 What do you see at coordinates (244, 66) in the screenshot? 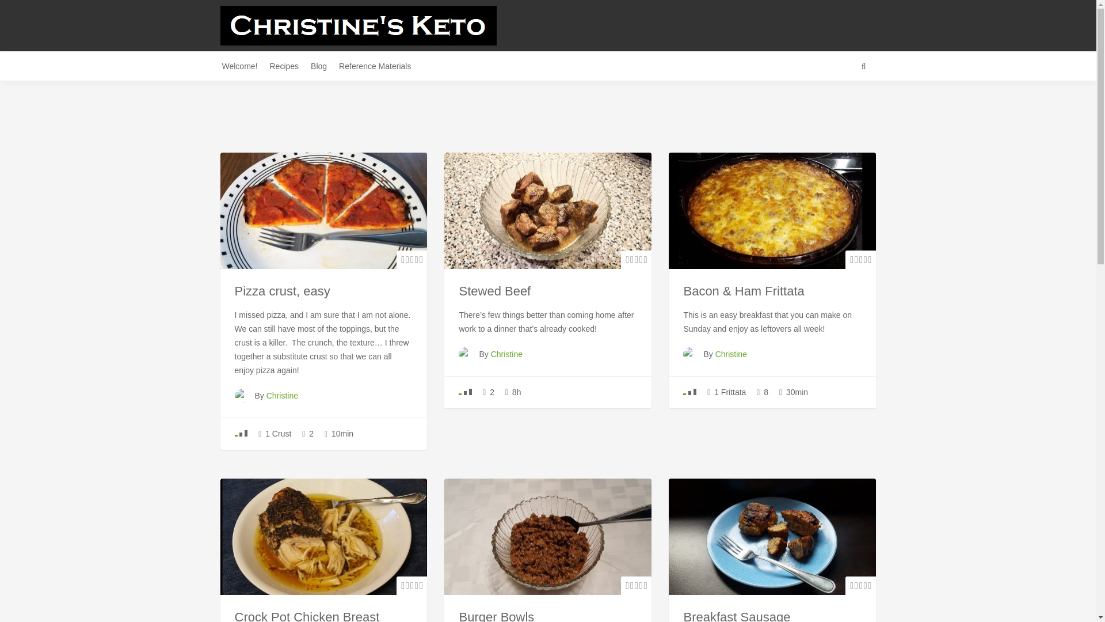
I see `Welcome!` at bounding box center [244, 66].